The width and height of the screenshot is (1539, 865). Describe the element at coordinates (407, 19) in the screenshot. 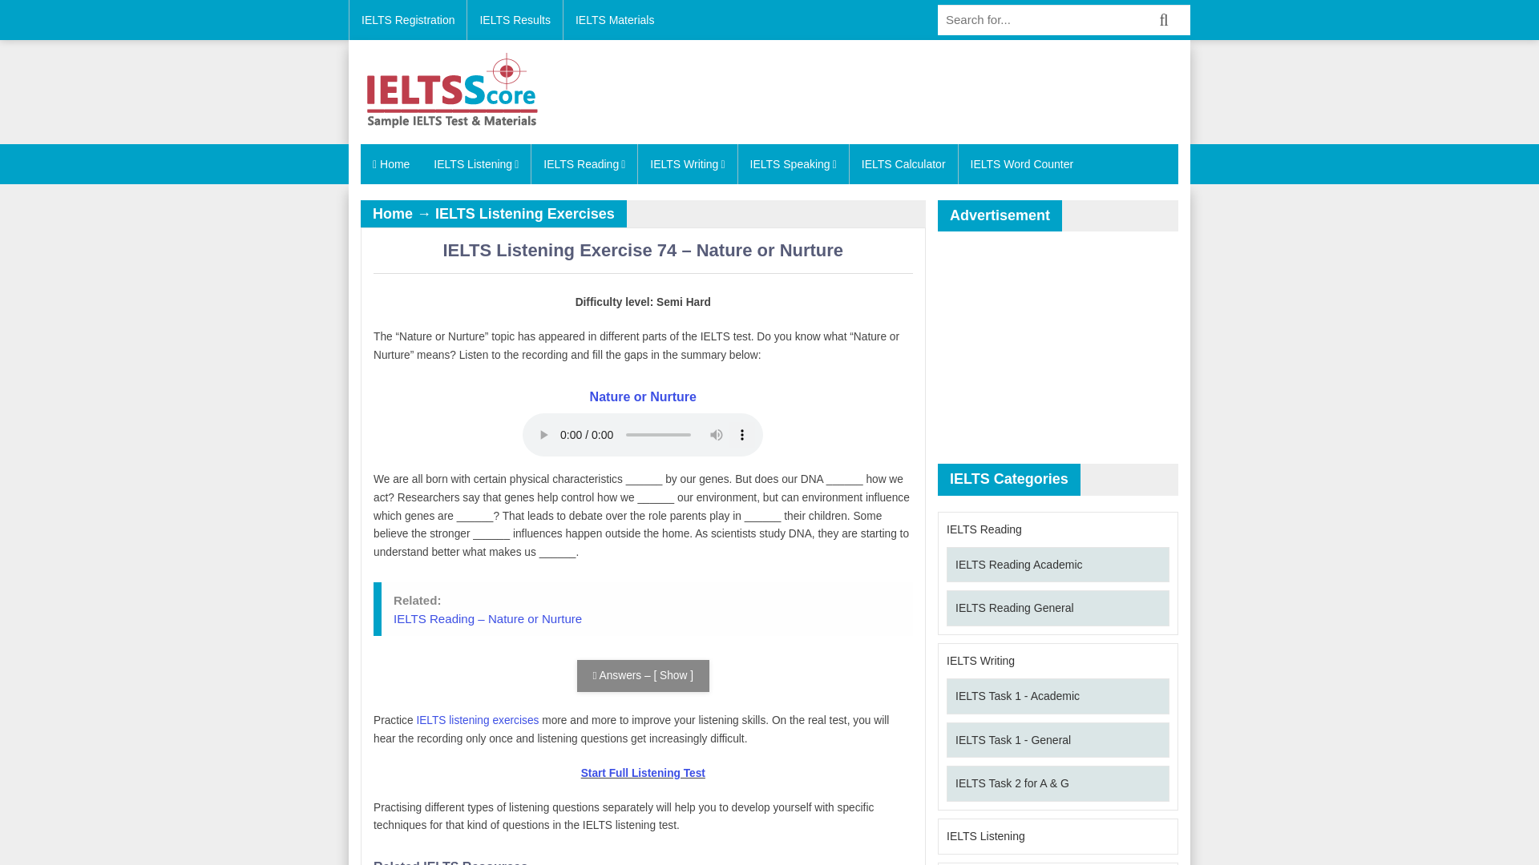

I see `IELTS Registration` at that location.